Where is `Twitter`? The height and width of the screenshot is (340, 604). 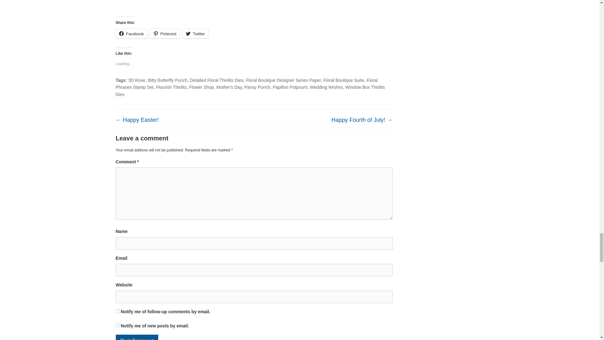 Twitter is located at coordinates (195, 33).